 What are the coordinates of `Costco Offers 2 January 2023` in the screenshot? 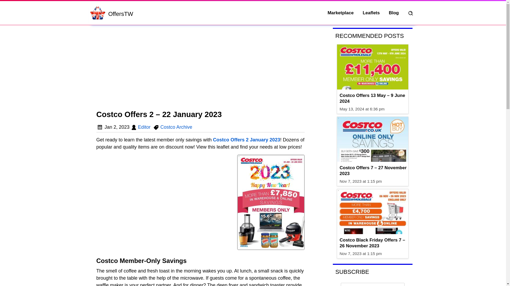 It's located at (246, 140).